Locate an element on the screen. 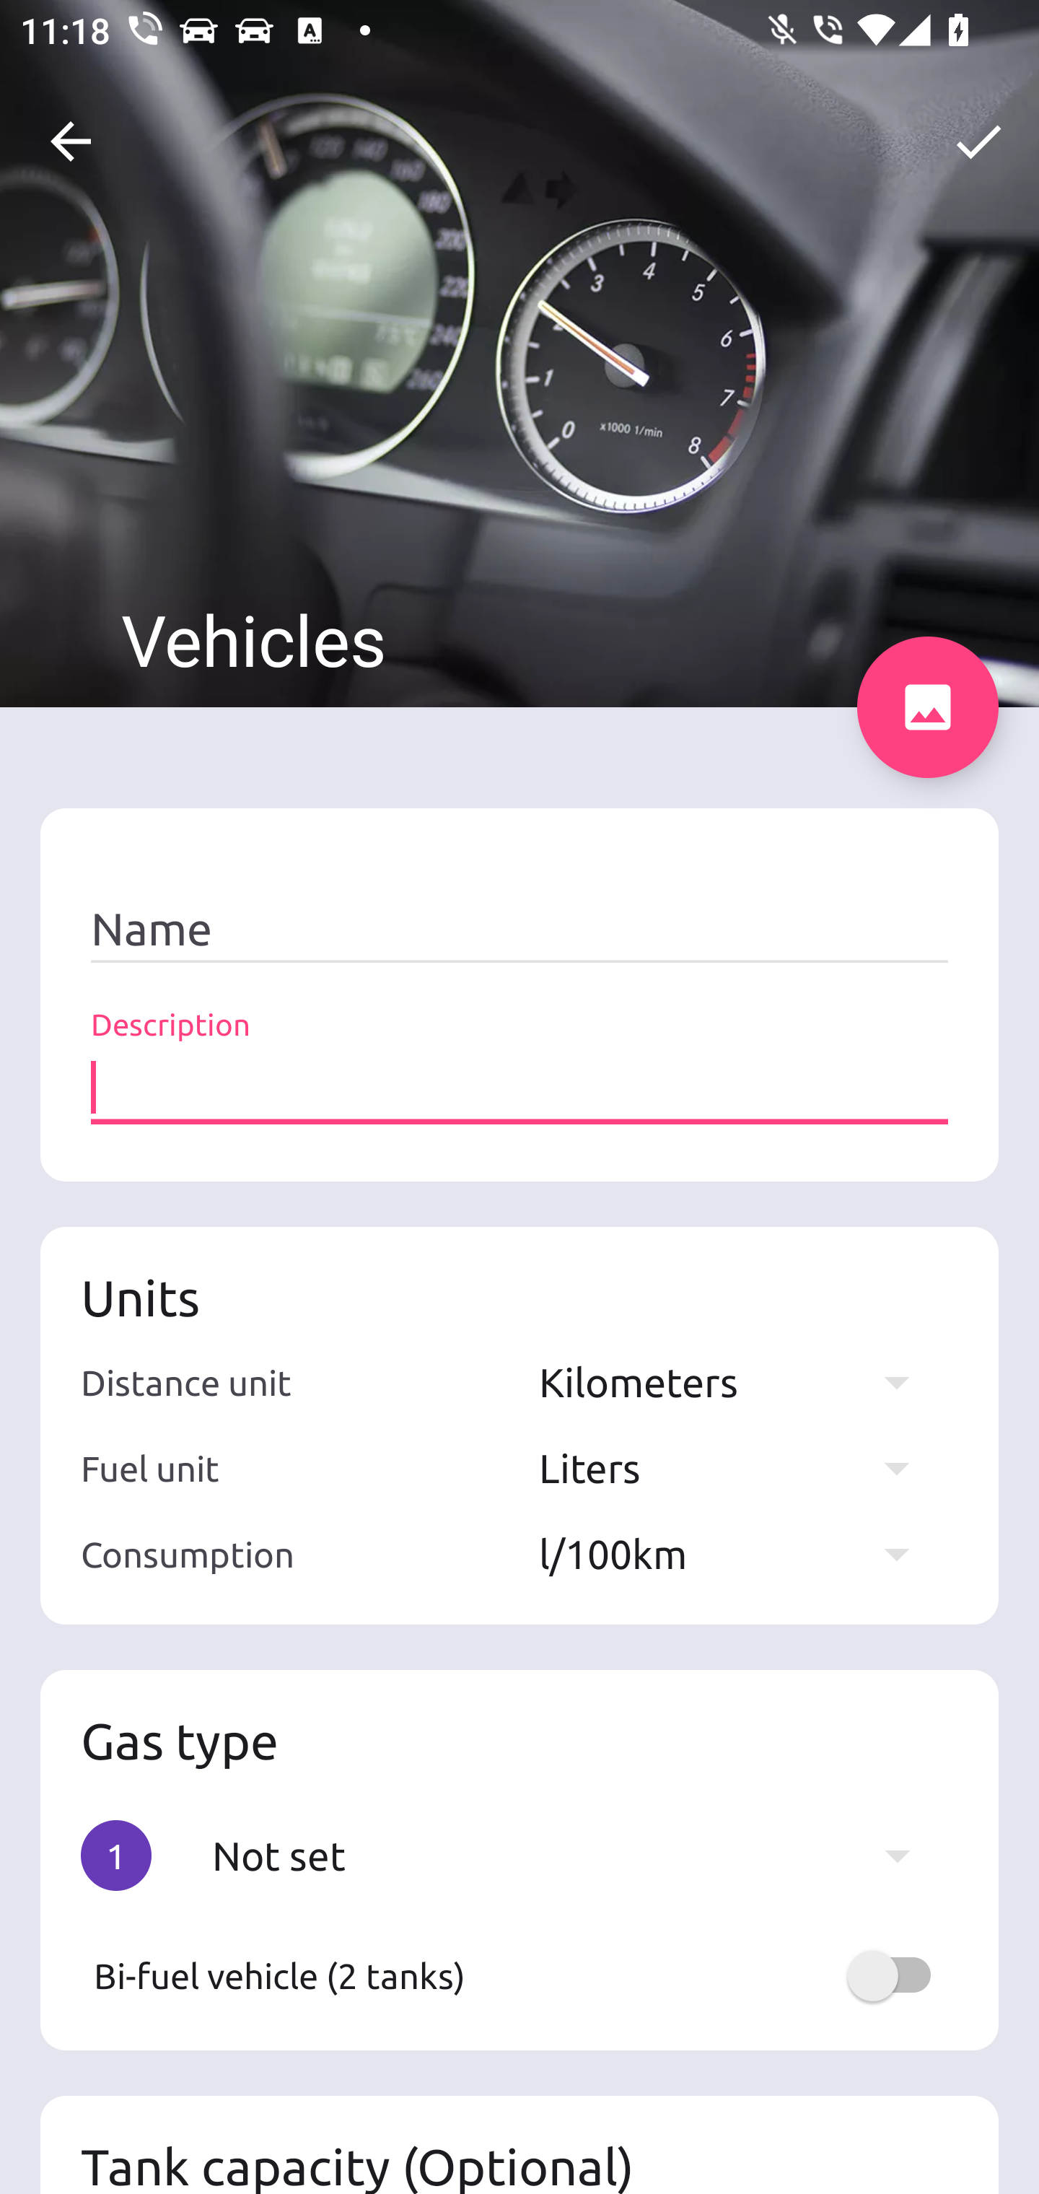  Liters is located at coordinates (737, 1468).